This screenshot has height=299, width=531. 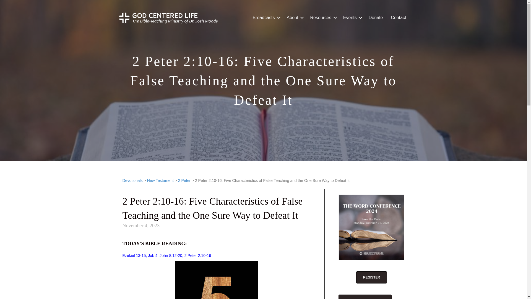 What do you see at coordinates (376, 18) in the screenshot?
I see `Donate` at bounding box center [376, 18].